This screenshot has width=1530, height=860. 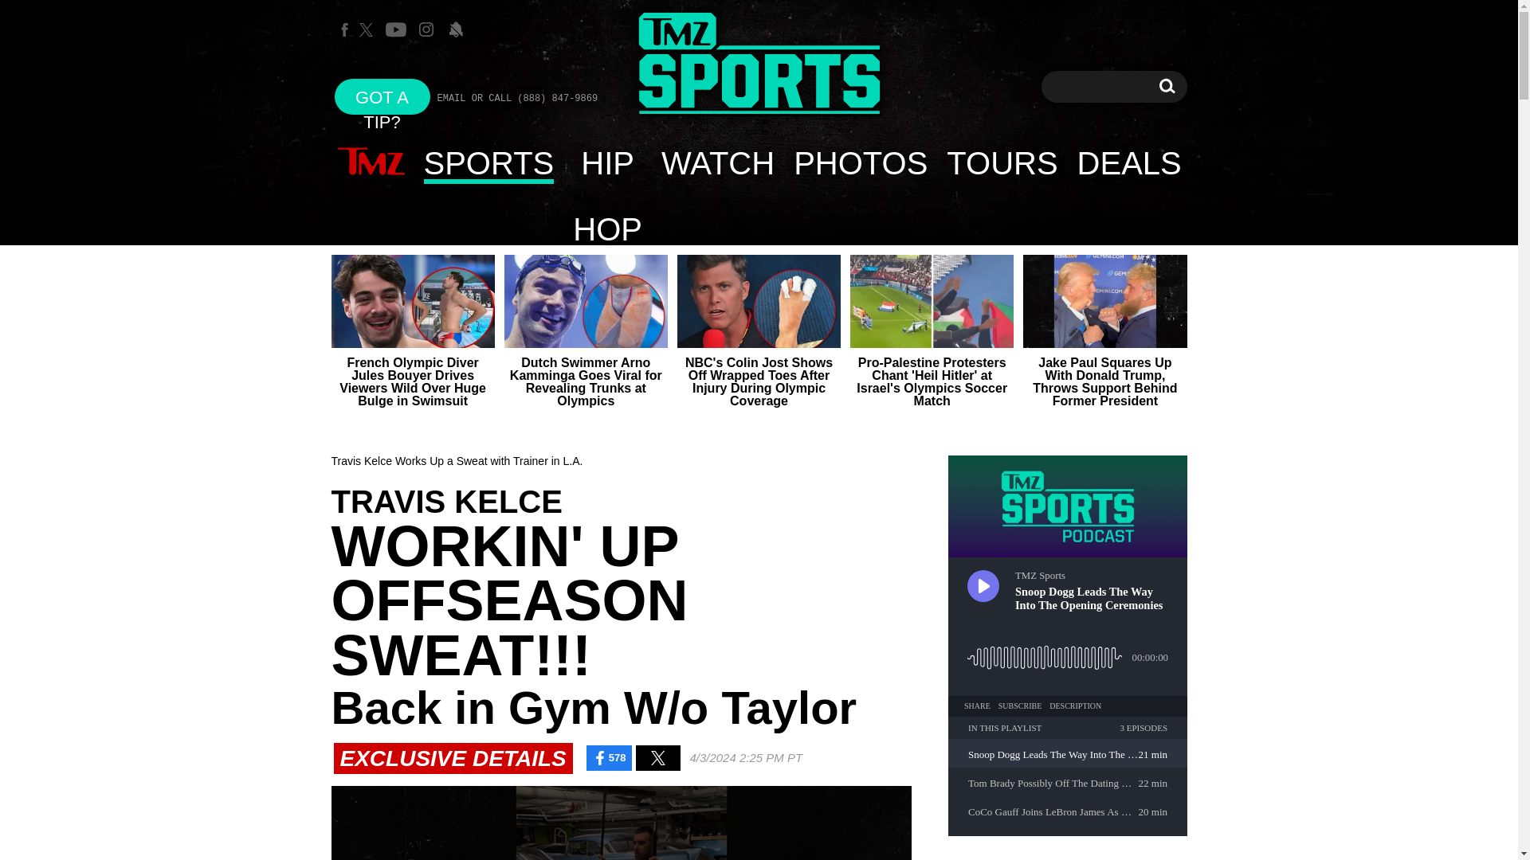 What do you see at coordinates (759, 64) in the screenshot?
I see `GOT A TIP?` at bounding box center [759, 64].